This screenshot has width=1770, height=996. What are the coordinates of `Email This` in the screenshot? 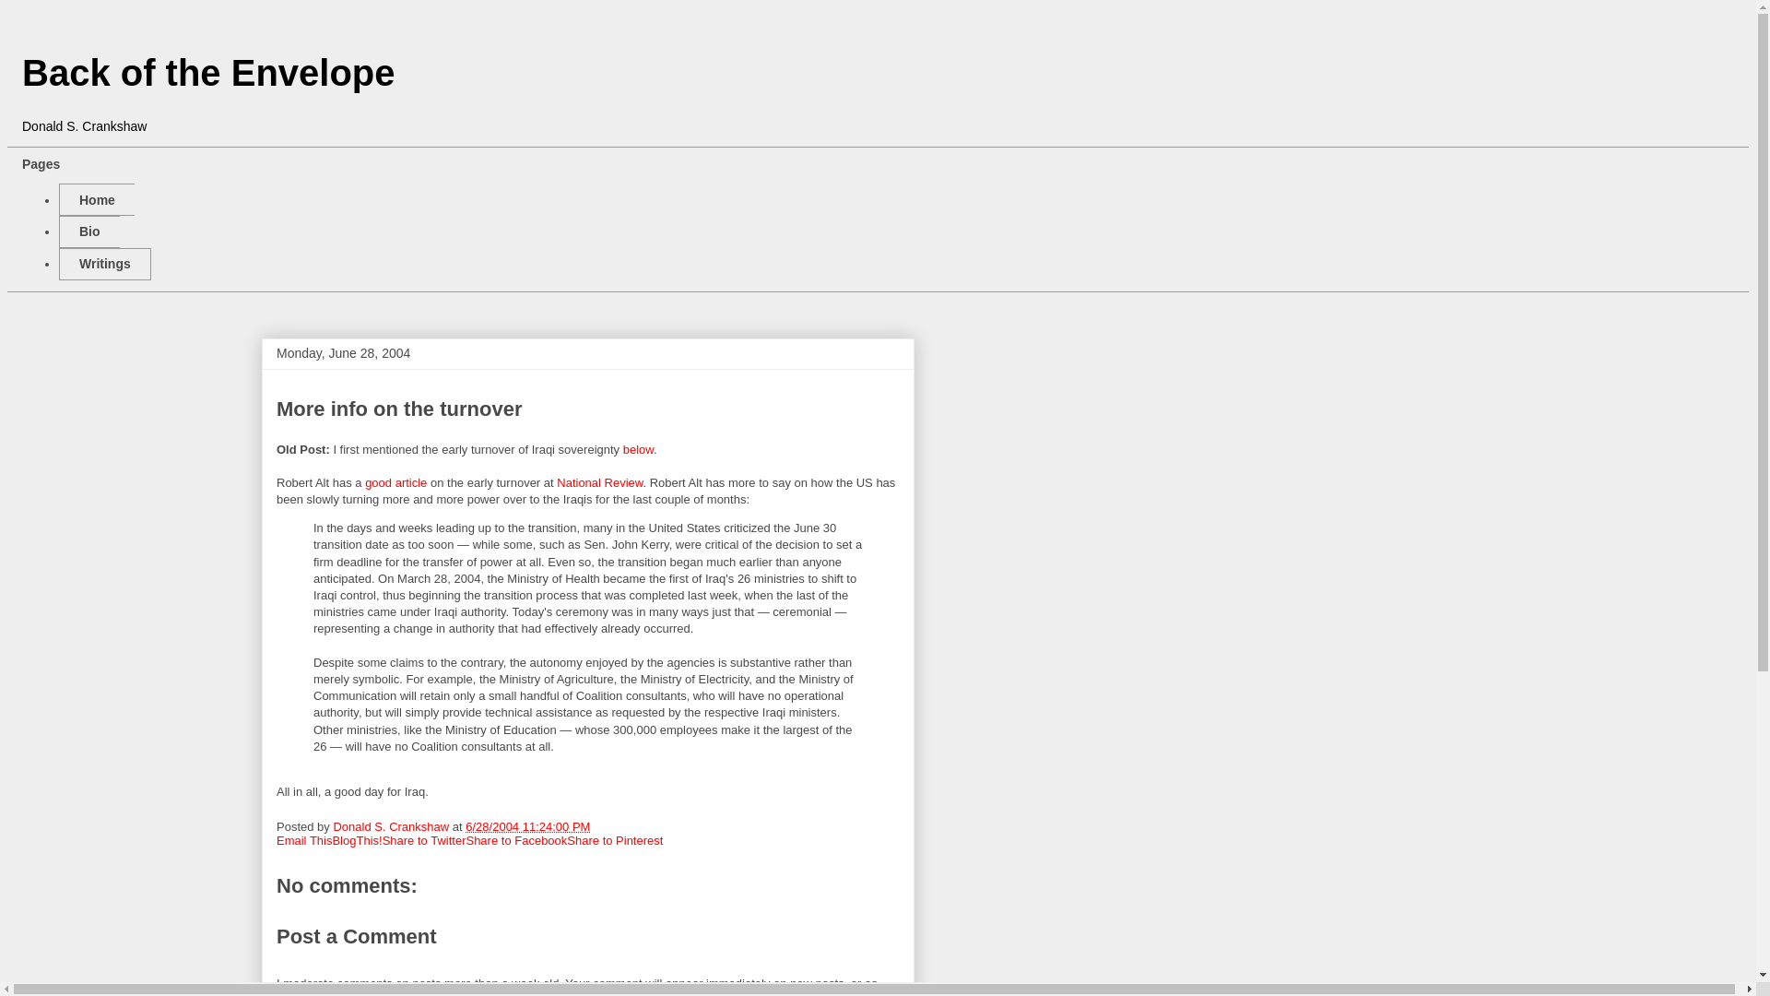 It's located at (304, 840).